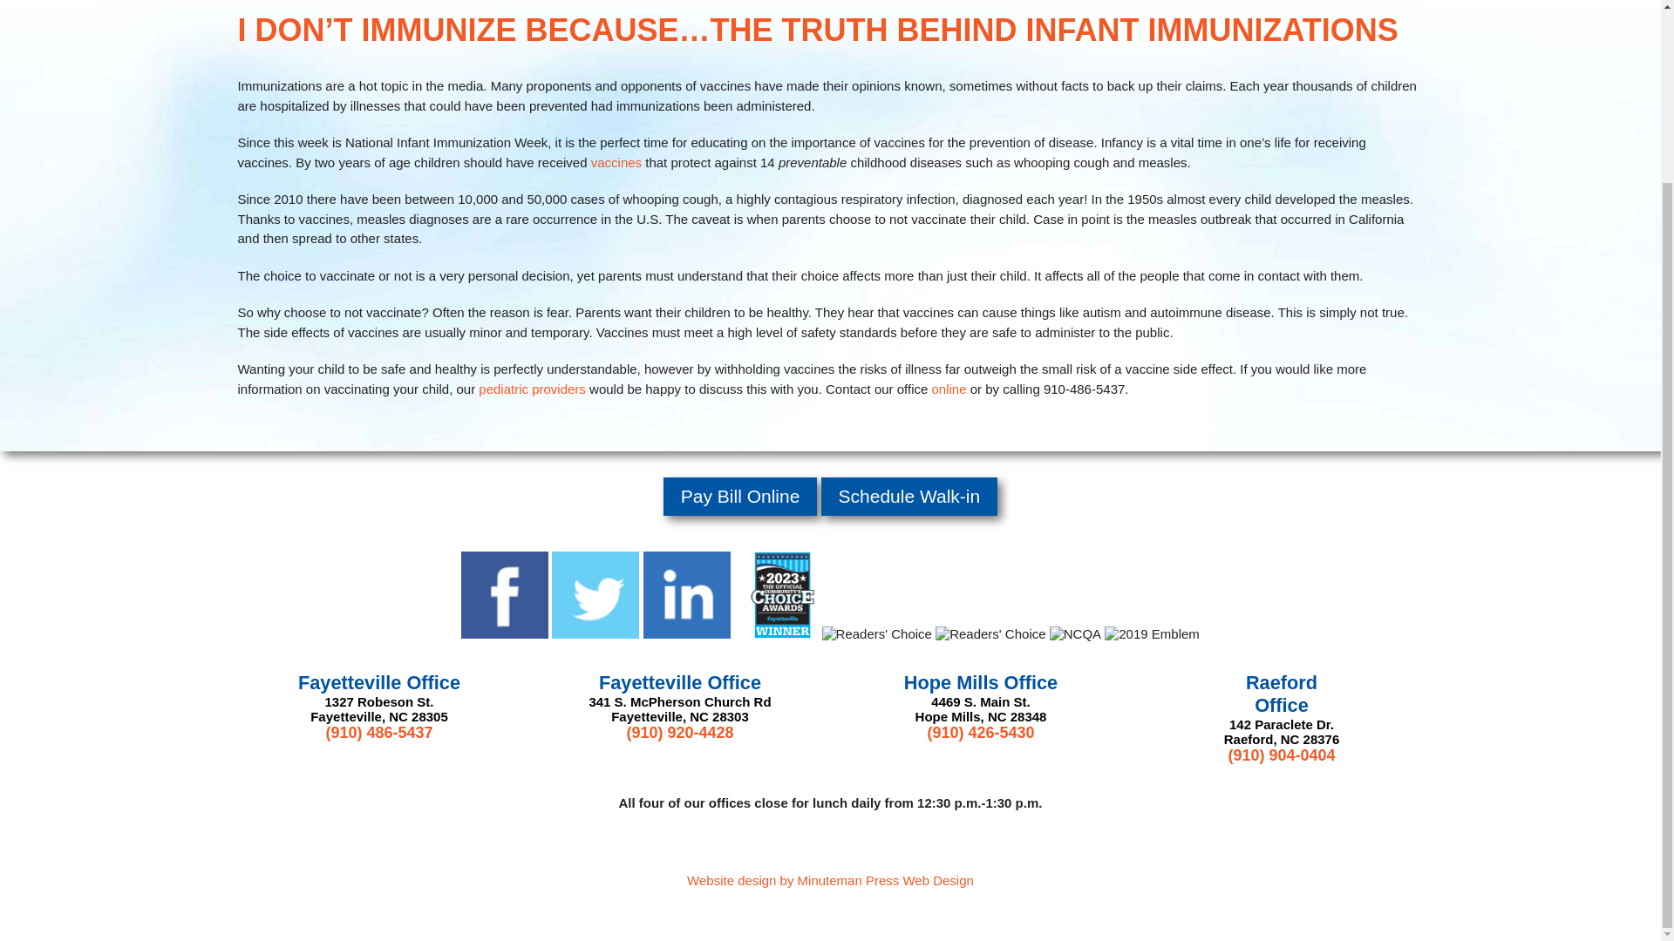  I want to click on Pay Bill Online, so click(740, 496).